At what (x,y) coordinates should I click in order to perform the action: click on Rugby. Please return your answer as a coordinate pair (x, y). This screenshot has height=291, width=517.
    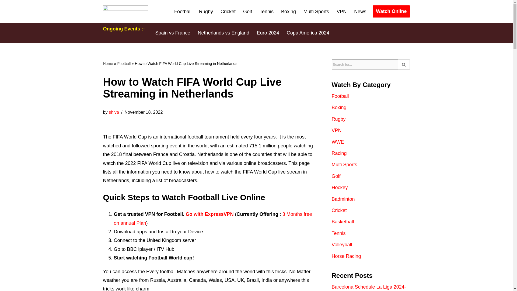
    Looking at the image, I should click on (206, 12).